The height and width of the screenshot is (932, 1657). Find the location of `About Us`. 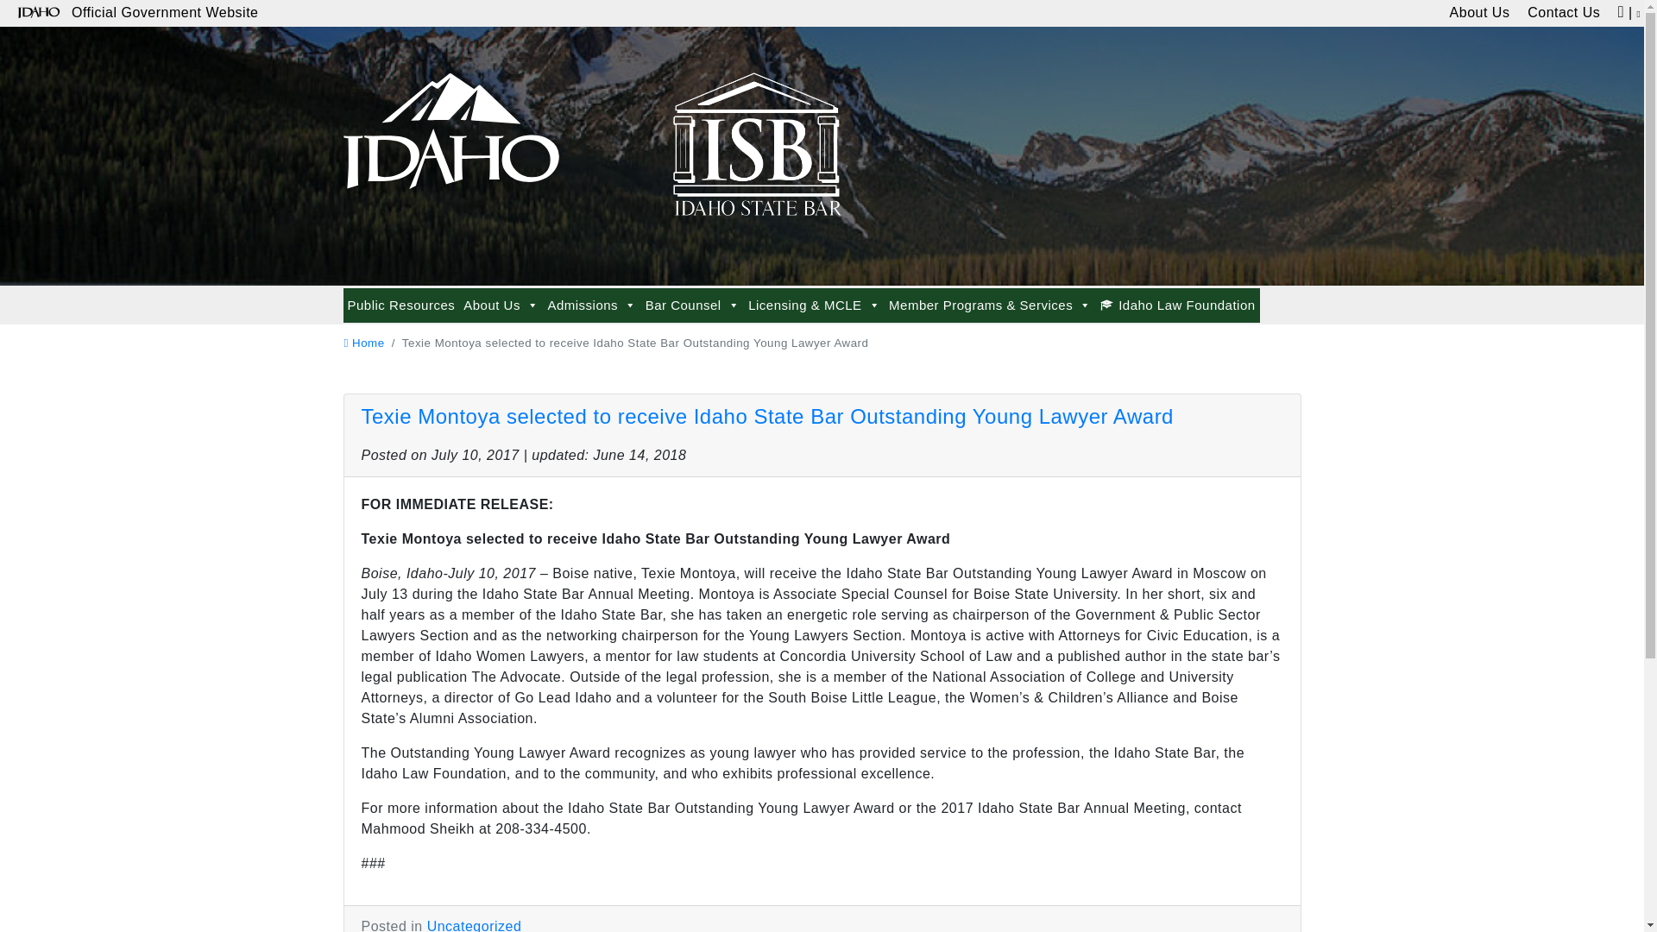

About Us is located at coordinates (1479, 14).